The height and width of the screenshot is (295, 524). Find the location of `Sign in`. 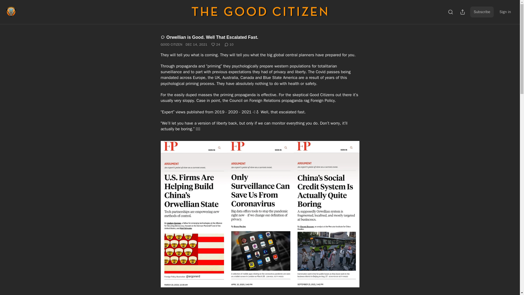

Sign in is located at coordinates (505, 12).